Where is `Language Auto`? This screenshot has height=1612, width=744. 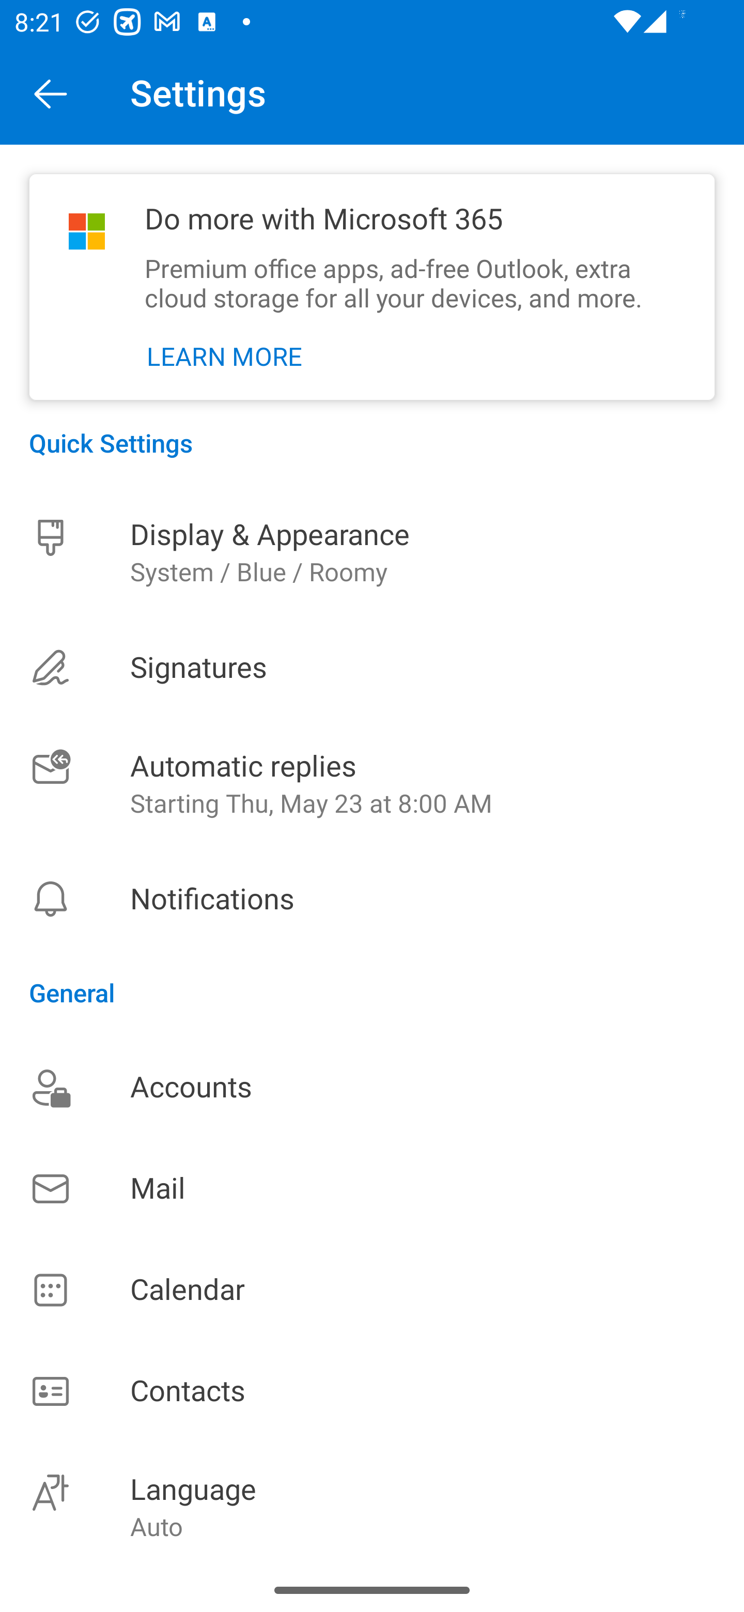
Language Auto is located at coordinates (372, 1506).